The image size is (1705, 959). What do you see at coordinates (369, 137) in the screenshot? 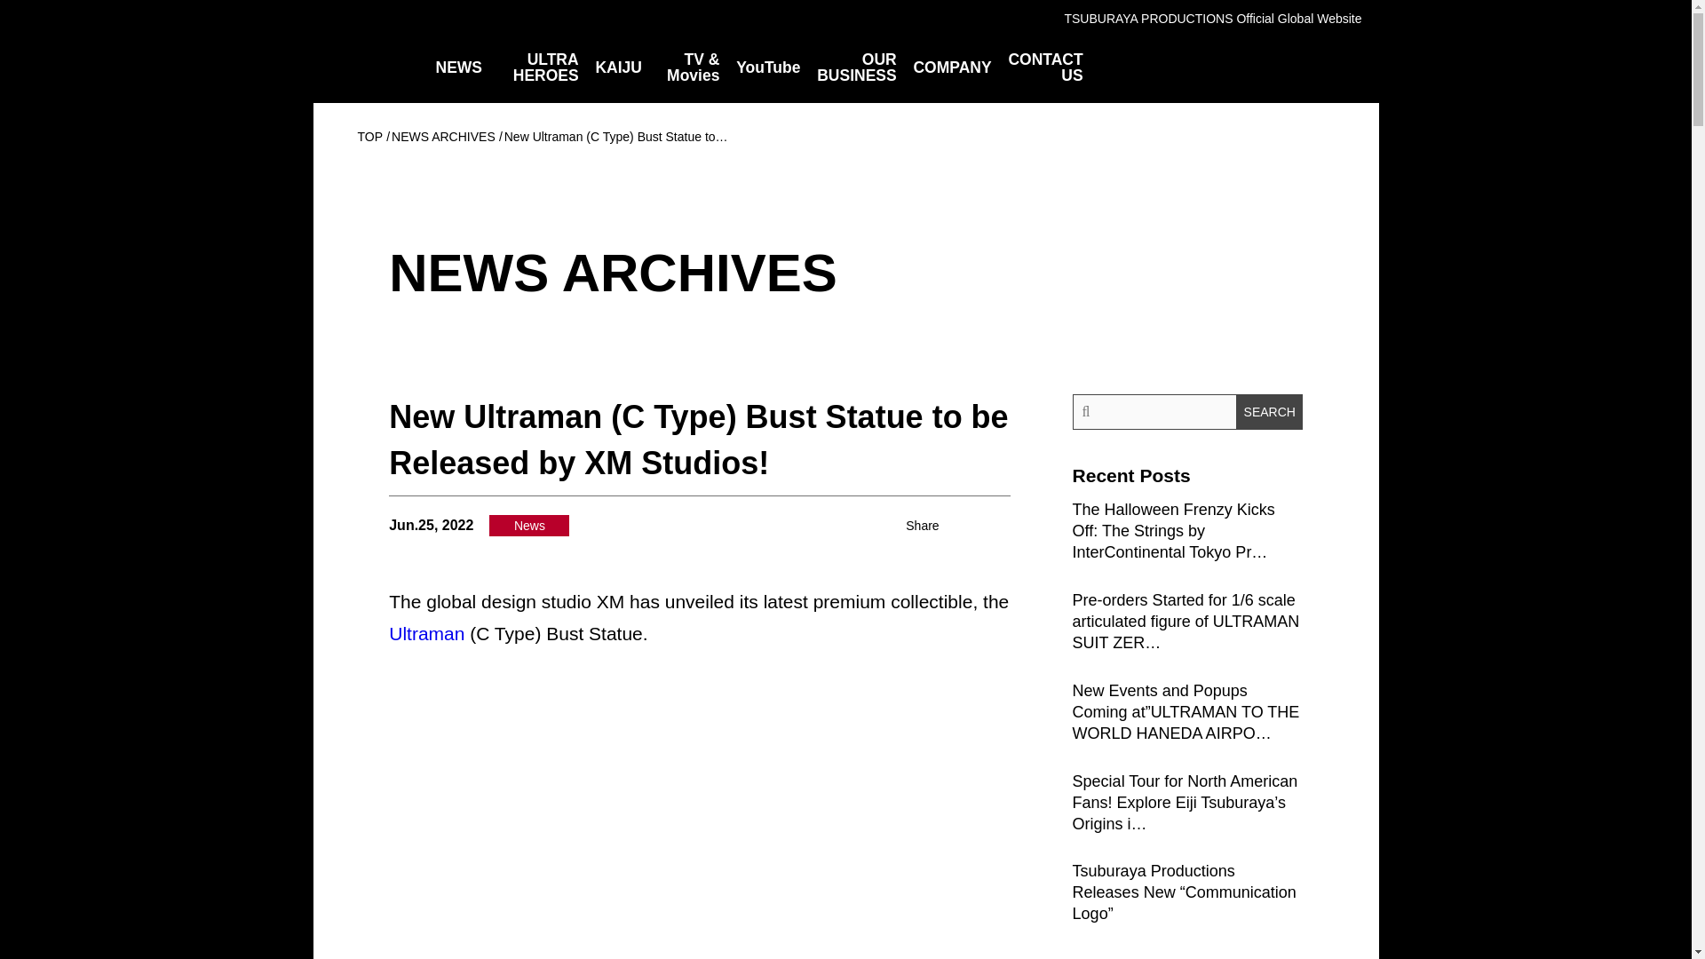
I see `TOP` at bounding box center [369, 137].